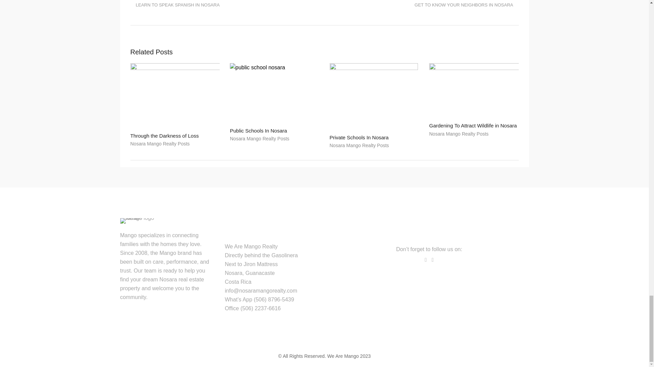 The image size is (654, 367). Describe the element at coordinates (359, 137) in the screenshot. I see `Private Schools In Nosara` at that location.